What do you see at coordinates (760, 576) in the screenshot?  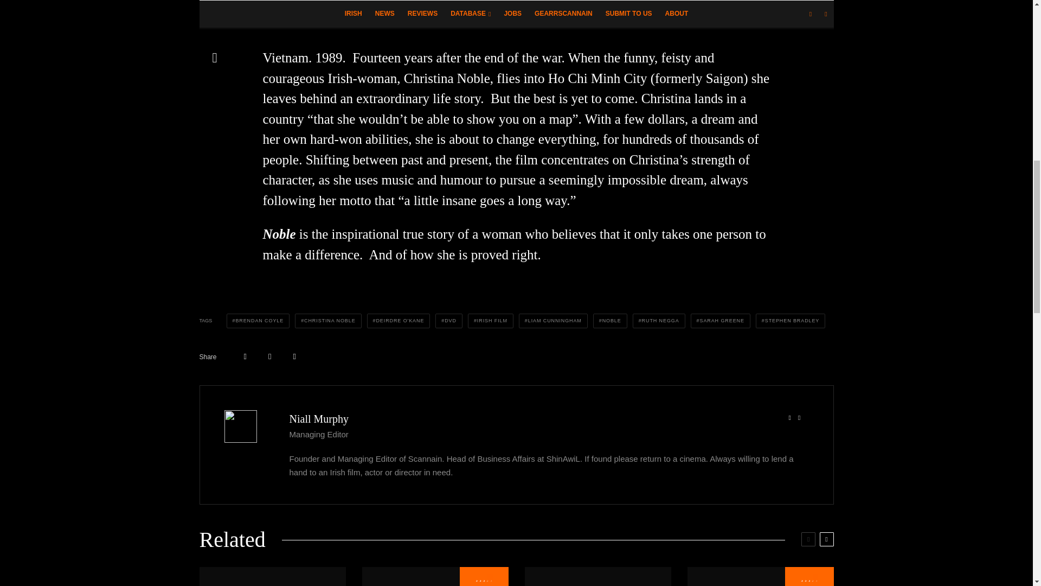 I see `The Surfer` at bounding box center [760, 576].